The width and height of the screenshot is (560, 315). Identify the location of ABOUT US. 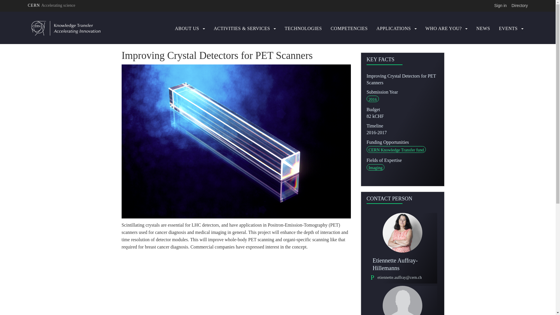
(187, 29).